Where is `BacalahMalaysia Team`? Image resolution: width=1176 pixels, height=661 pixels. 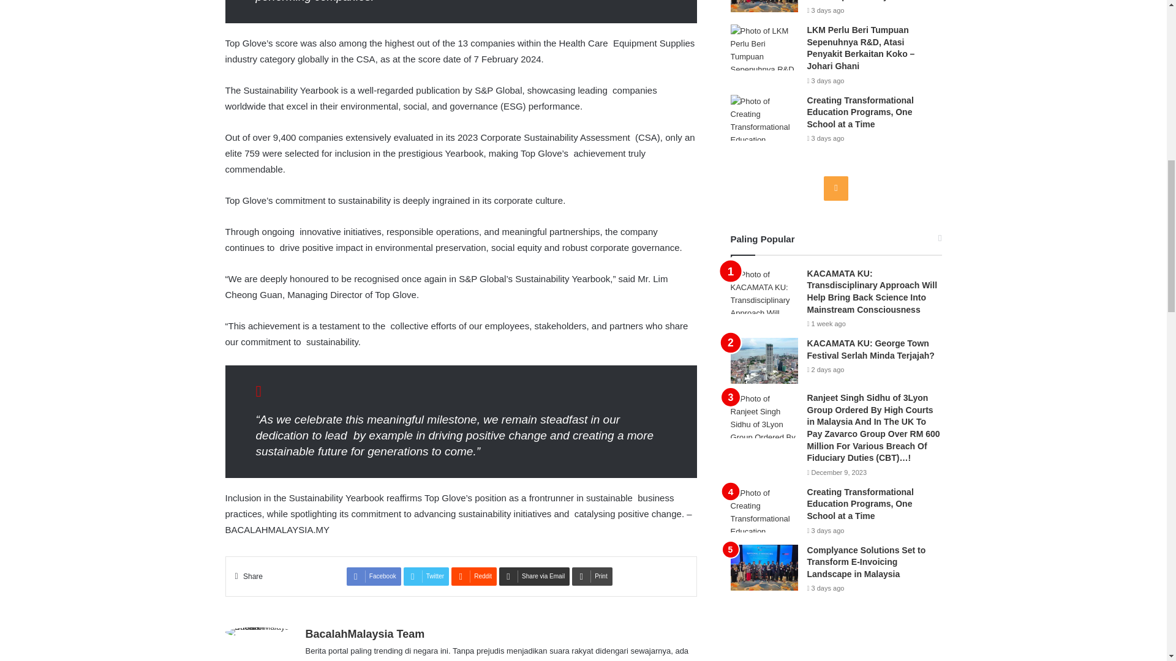 BacalahMalaysia Team is located at coordinates (364, 634).